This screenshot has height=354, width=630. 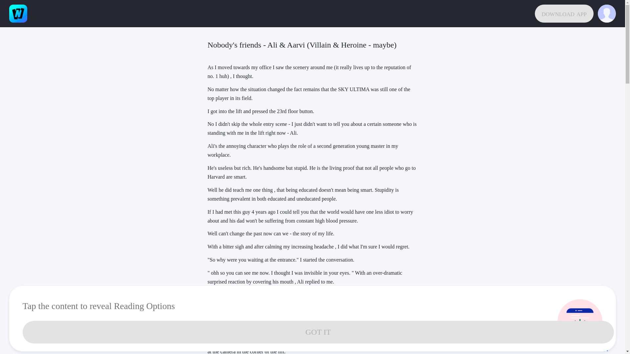 I want to click on GOT IT, so click(x=318, y=332).